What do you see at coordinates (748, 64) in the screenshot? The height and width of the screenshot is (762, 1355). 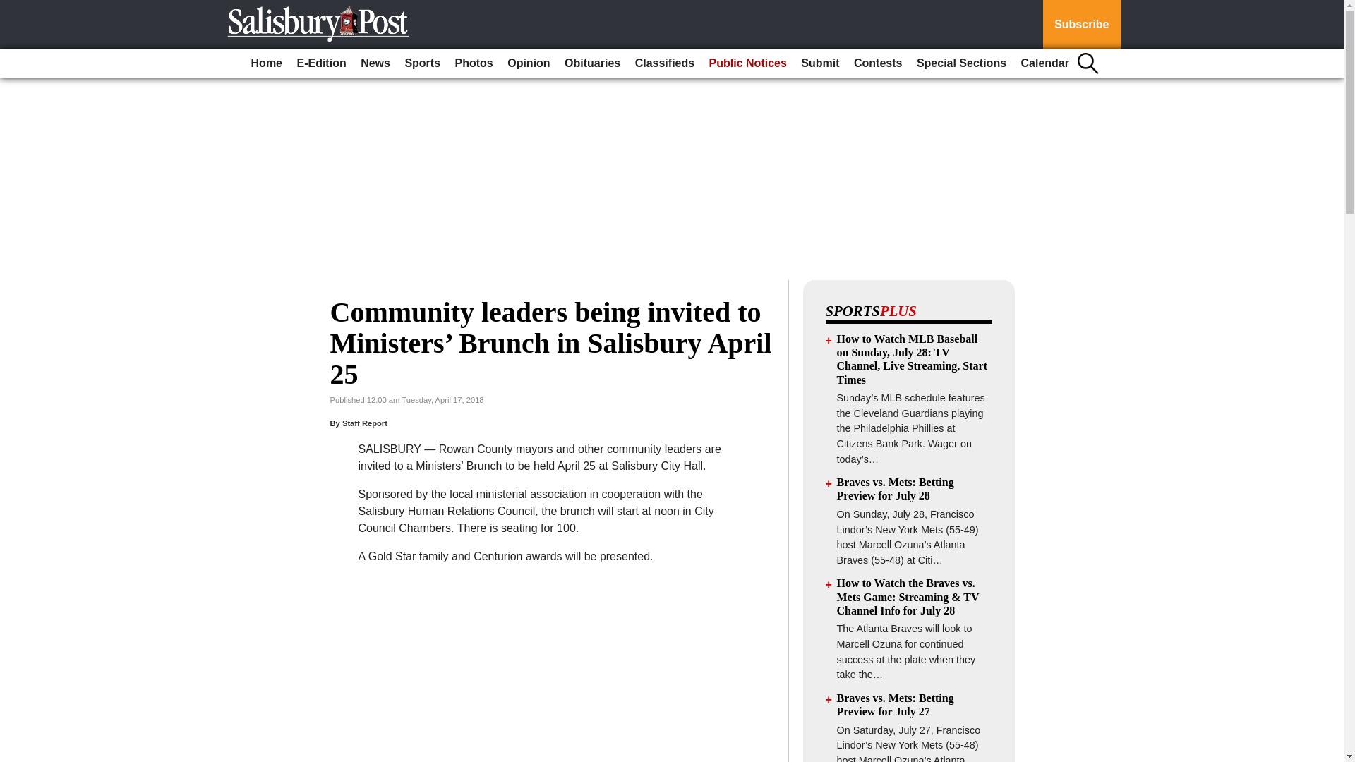 I see `Public Notices` at bounding box center [748, 64].